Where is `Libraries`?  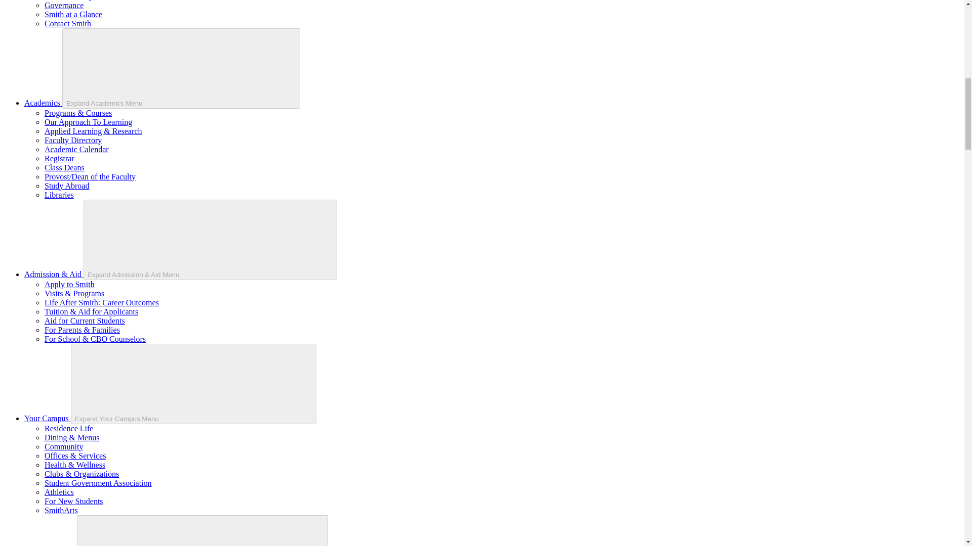
Libraries is located at coordinates (59, 195).